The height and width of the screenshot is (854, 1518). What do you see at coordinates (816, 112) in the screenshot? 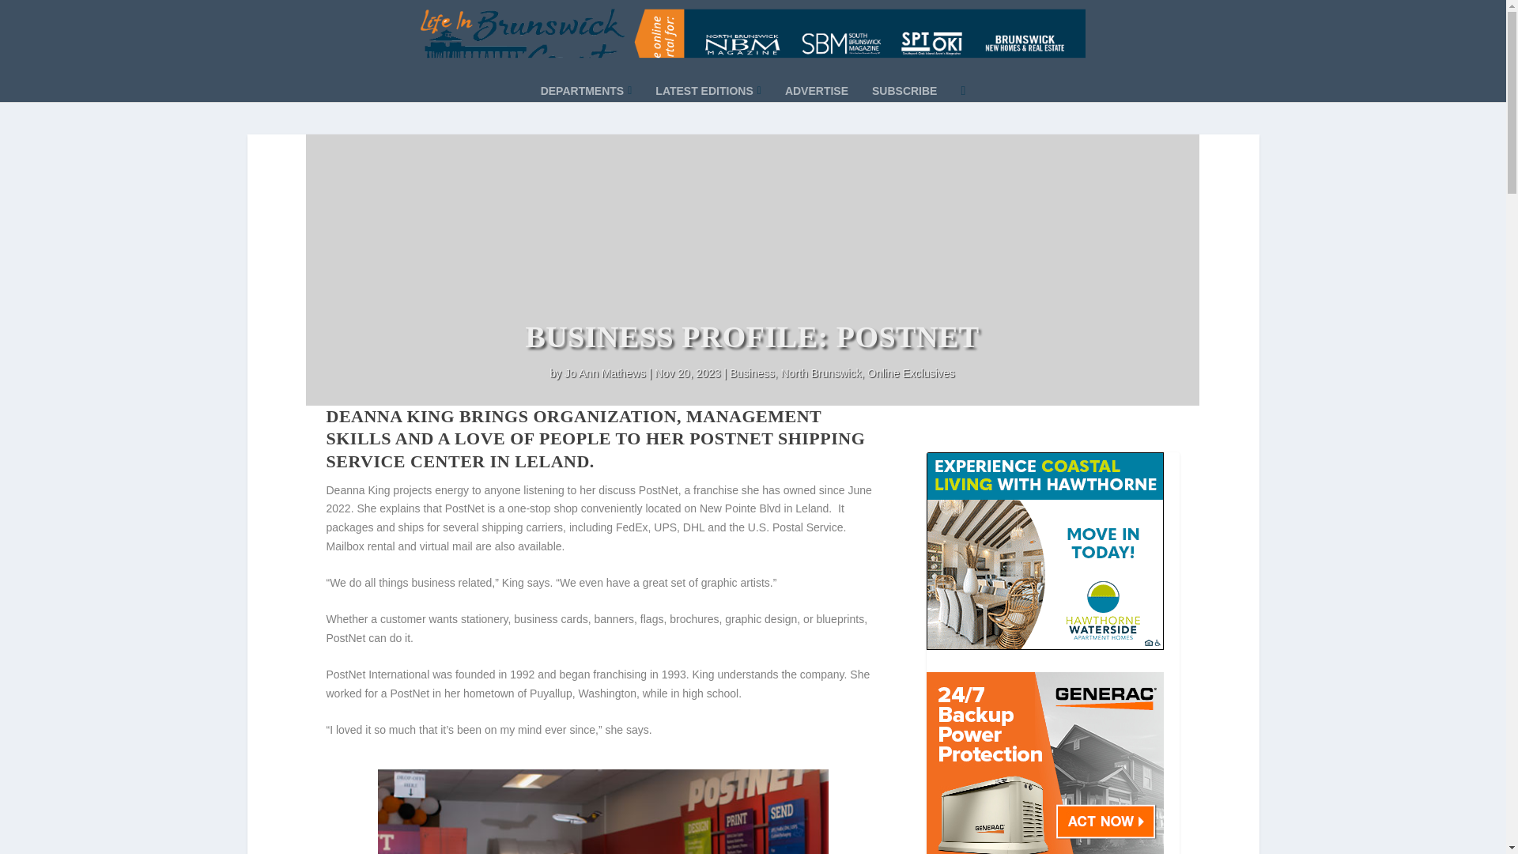
I see `ADVERTISE` at bounding box center [816, 112].